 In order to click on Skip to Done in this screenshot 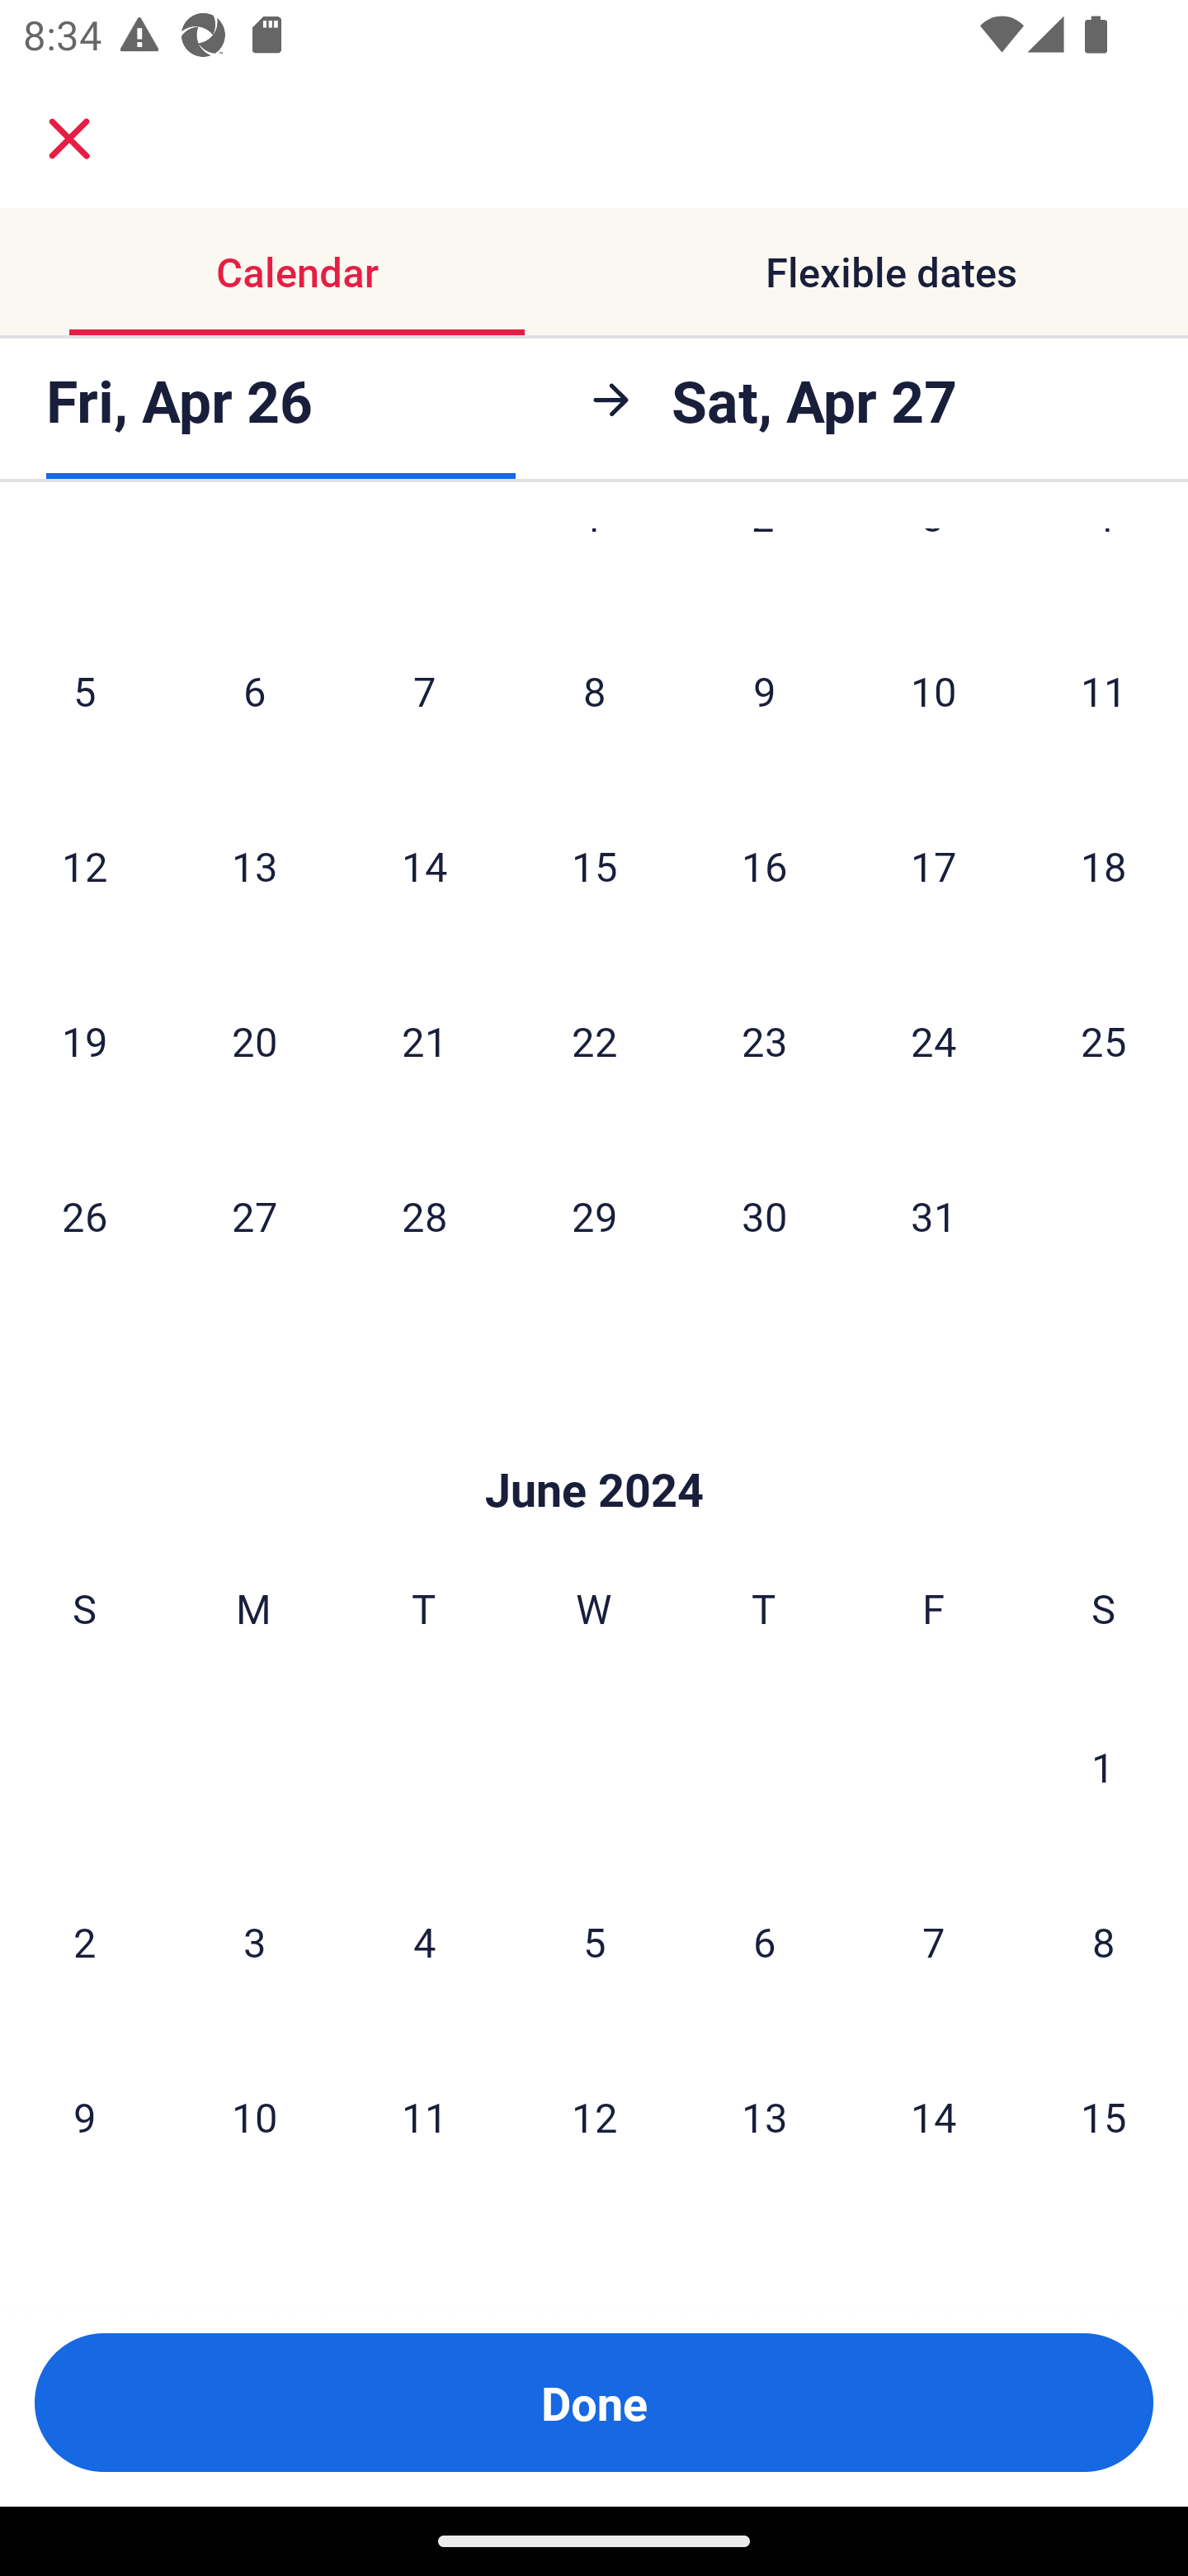, I will do `click(594, 1440)`.